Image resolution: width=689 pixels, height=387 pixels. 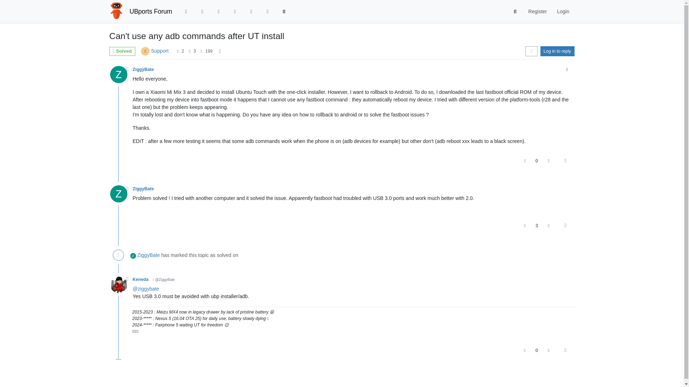 I want to click on ZiggyBate, so click(x=143, y=69).